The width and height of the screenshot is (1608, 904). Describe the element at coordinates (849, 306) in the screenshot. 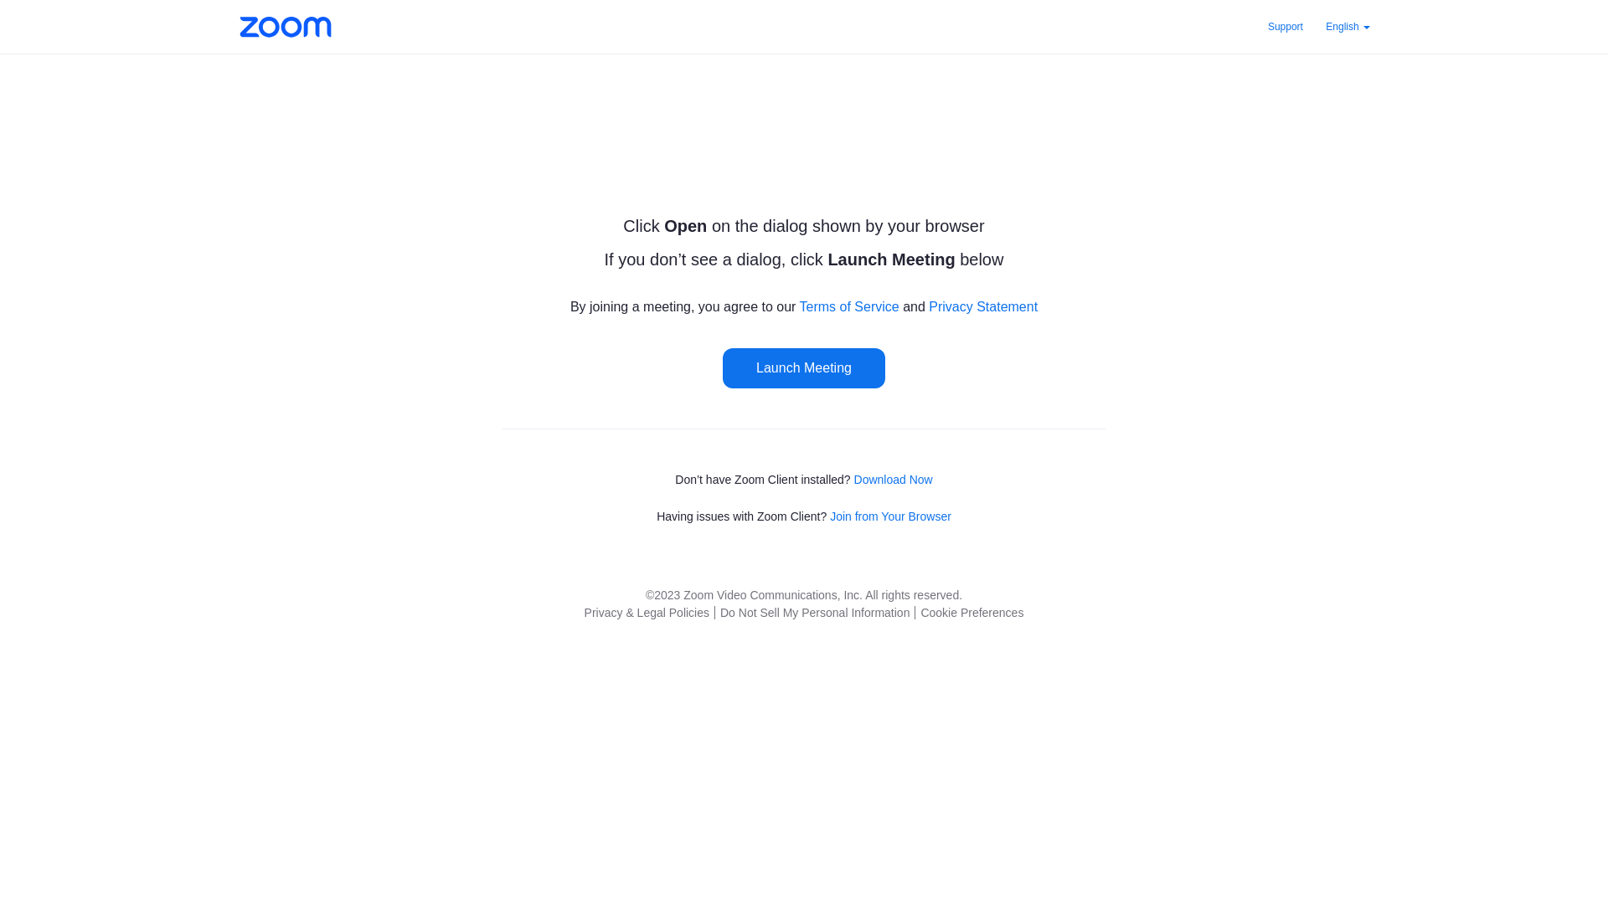

I see `Terms of Service` at that location.